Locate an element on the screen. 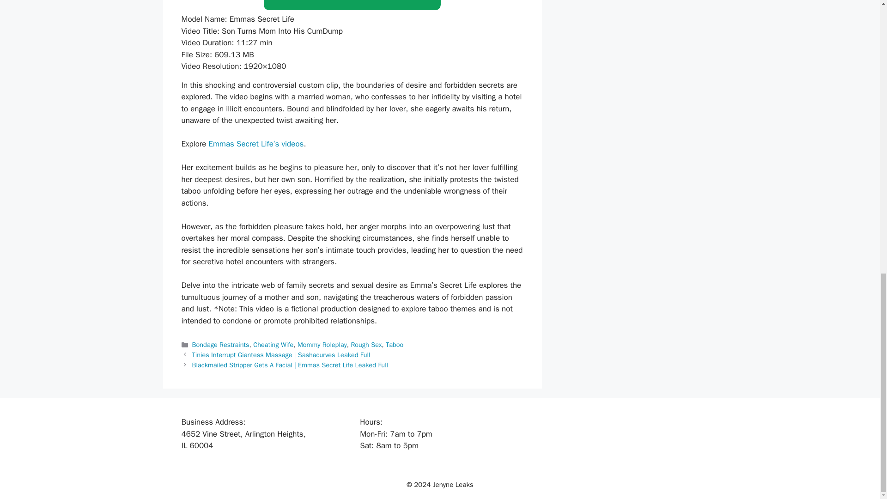 This screenshot has height=499, width=887. Rough Sex is located at coordinates (366, 344).